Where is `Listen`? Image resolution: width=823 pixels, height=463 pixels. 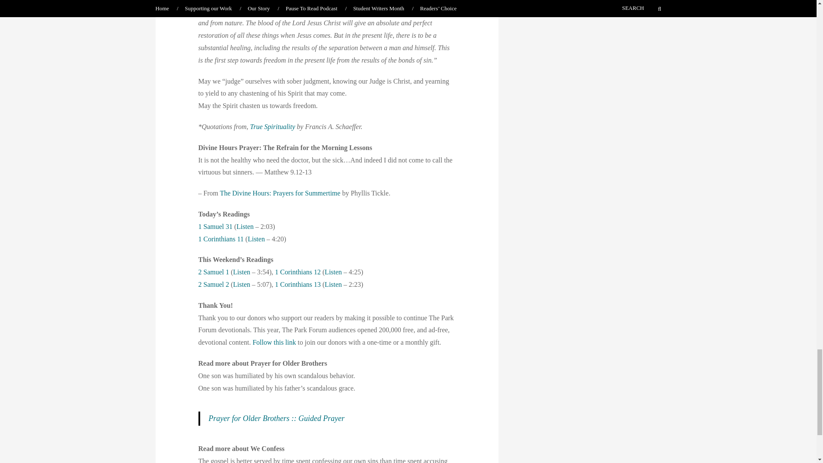 Listen is located at coordinates (241, 272).